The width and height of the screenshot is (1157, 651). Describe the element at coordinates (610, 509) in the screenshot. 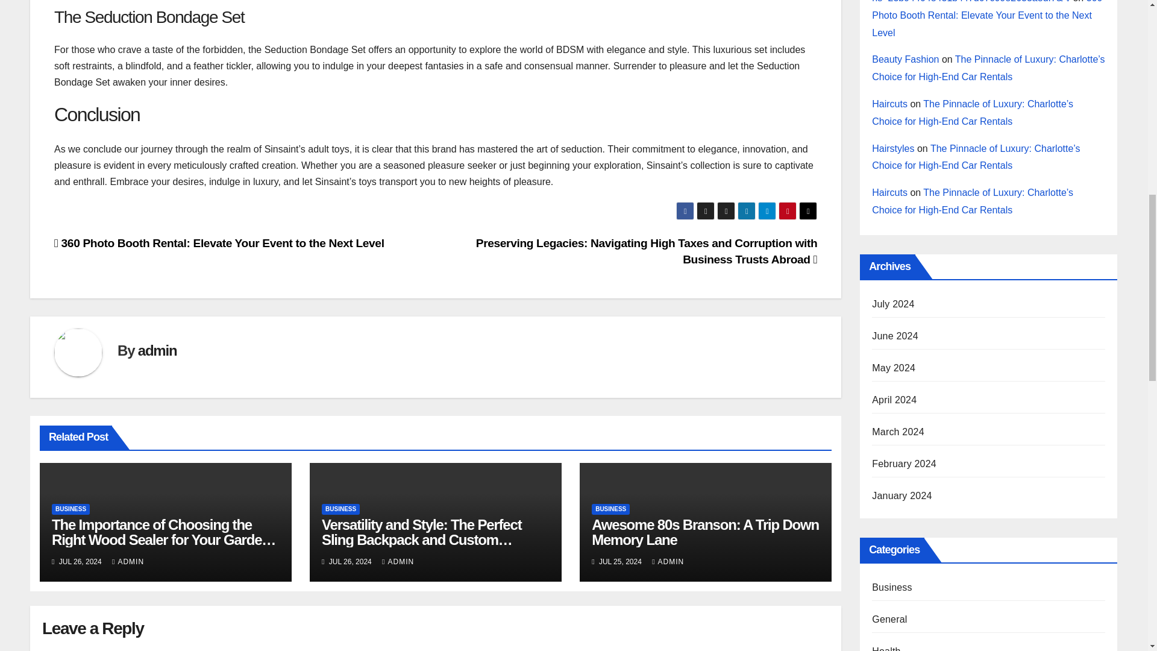

I see `BUSINESS` at that location.